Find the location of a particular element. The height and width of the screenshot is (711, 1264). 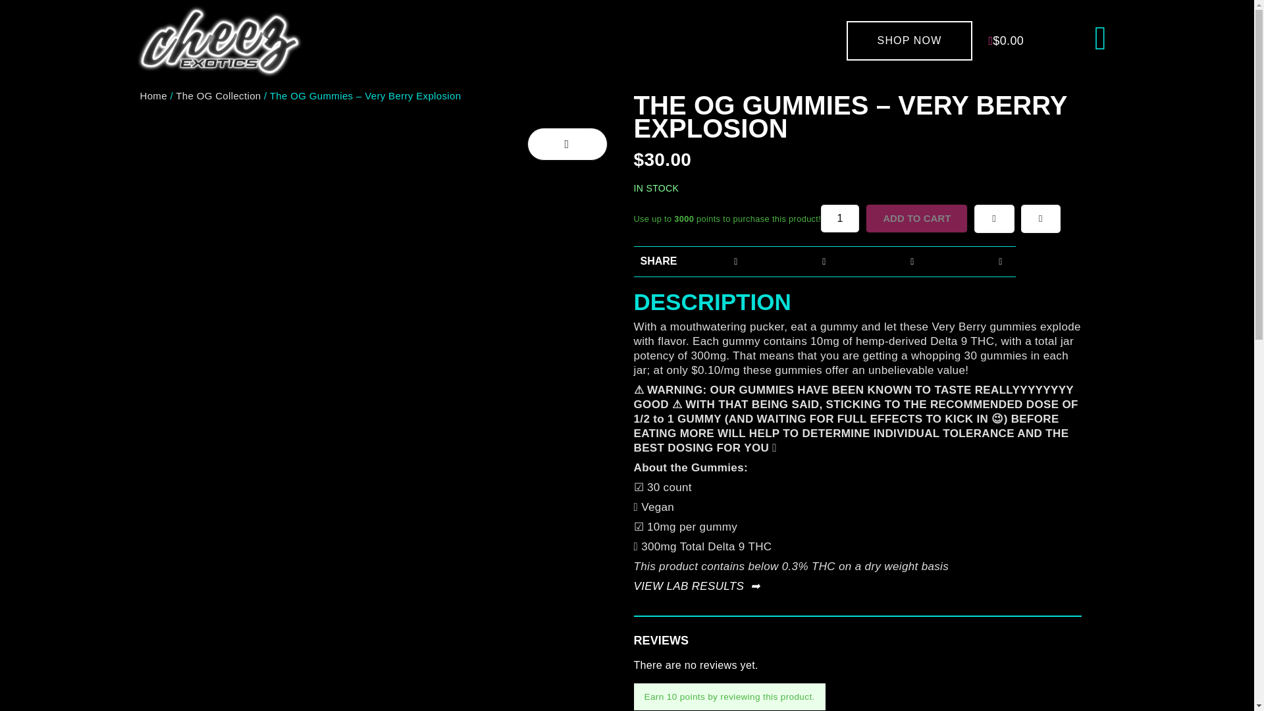

ADD TO CART is located at coordinates (916, 219).